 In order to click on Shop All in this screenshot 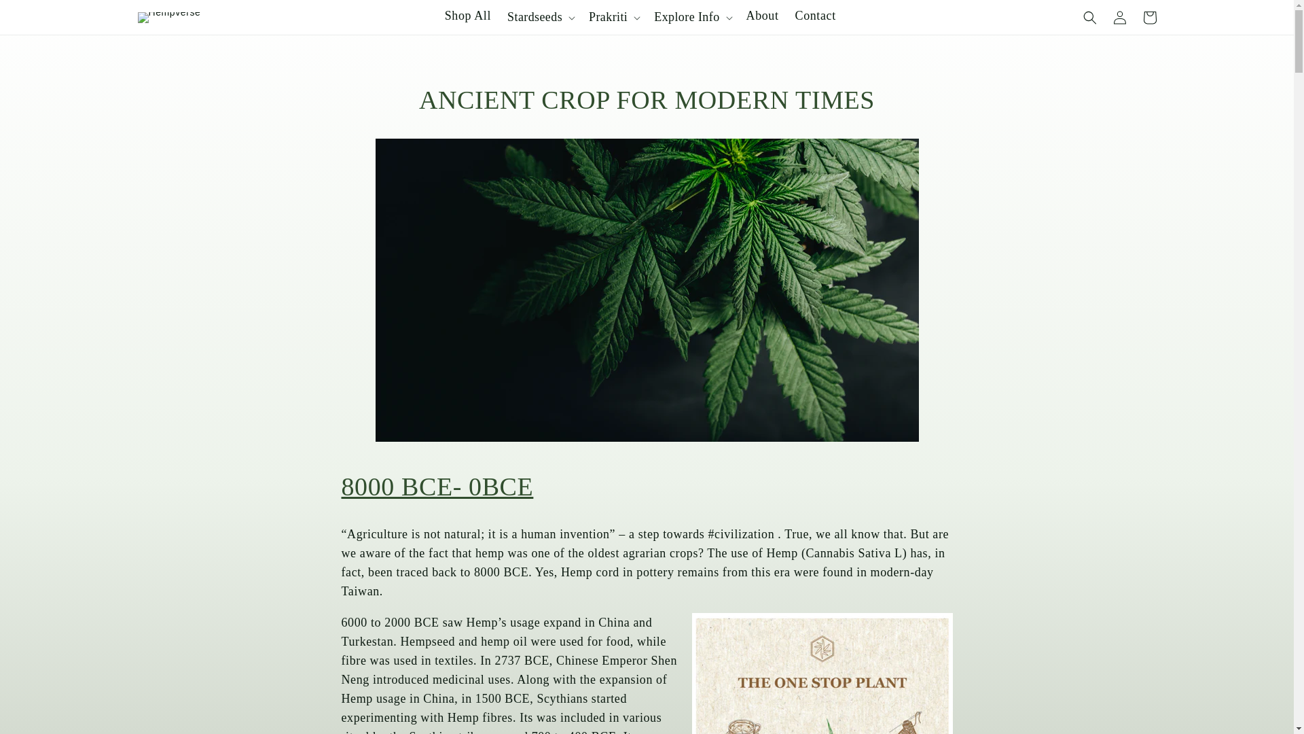, I will do `click(468, 16)`.